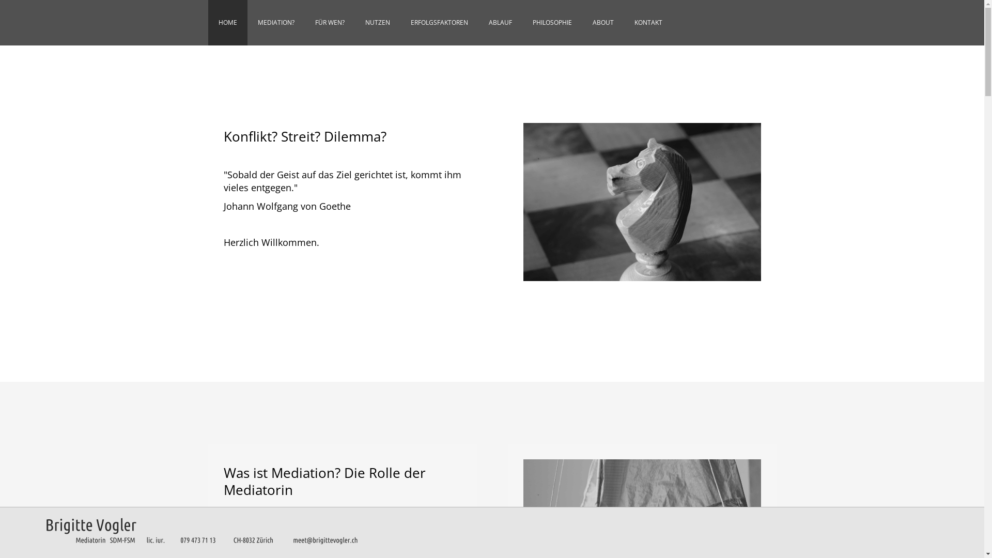  Describe the element at coordinates (552, 23) in the screenshot. I see `PHILOSOPHIE` at that location.